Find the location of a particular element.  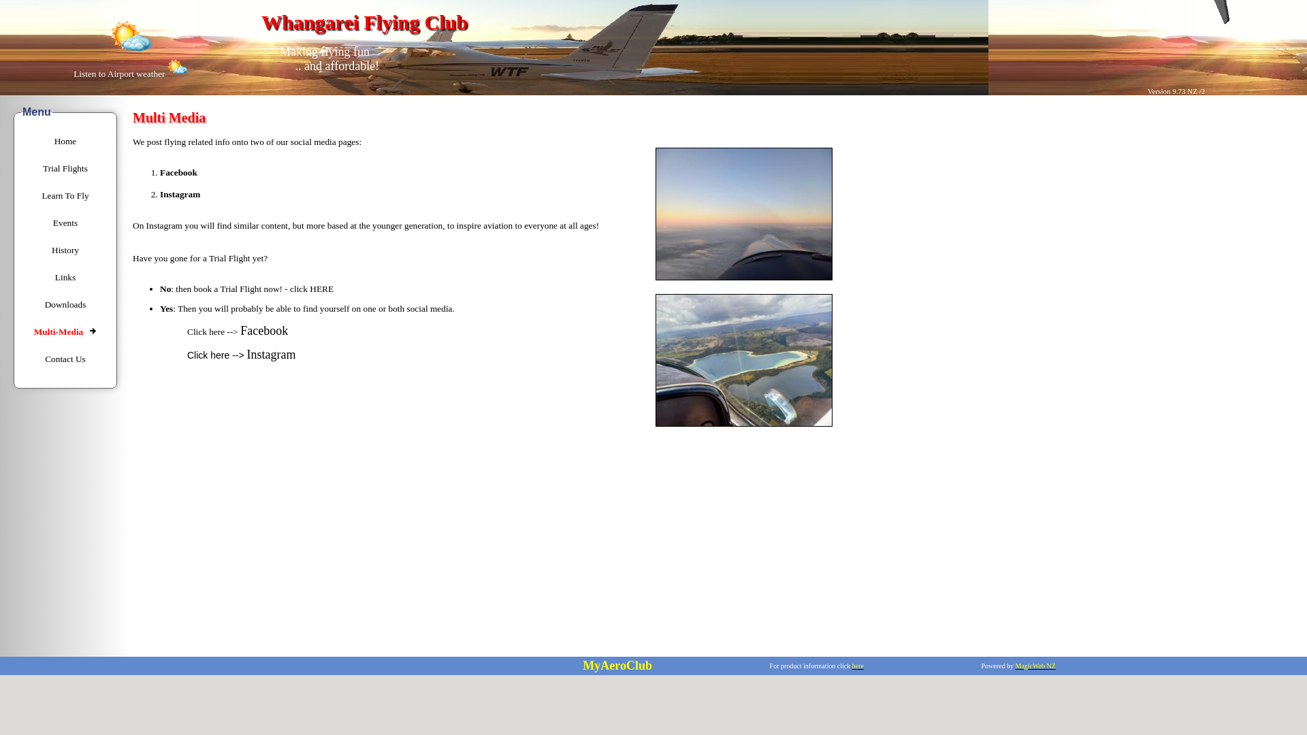

Facebook is located at coordinates (264, 331).